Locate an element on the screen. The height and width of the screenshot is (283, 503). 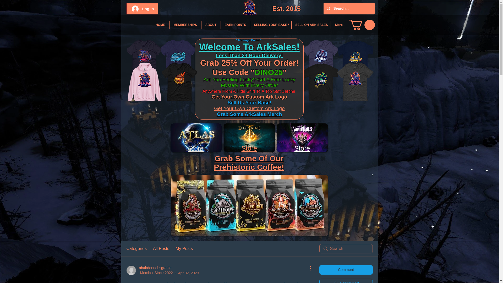
Log In is located at coordinates (143, 8).